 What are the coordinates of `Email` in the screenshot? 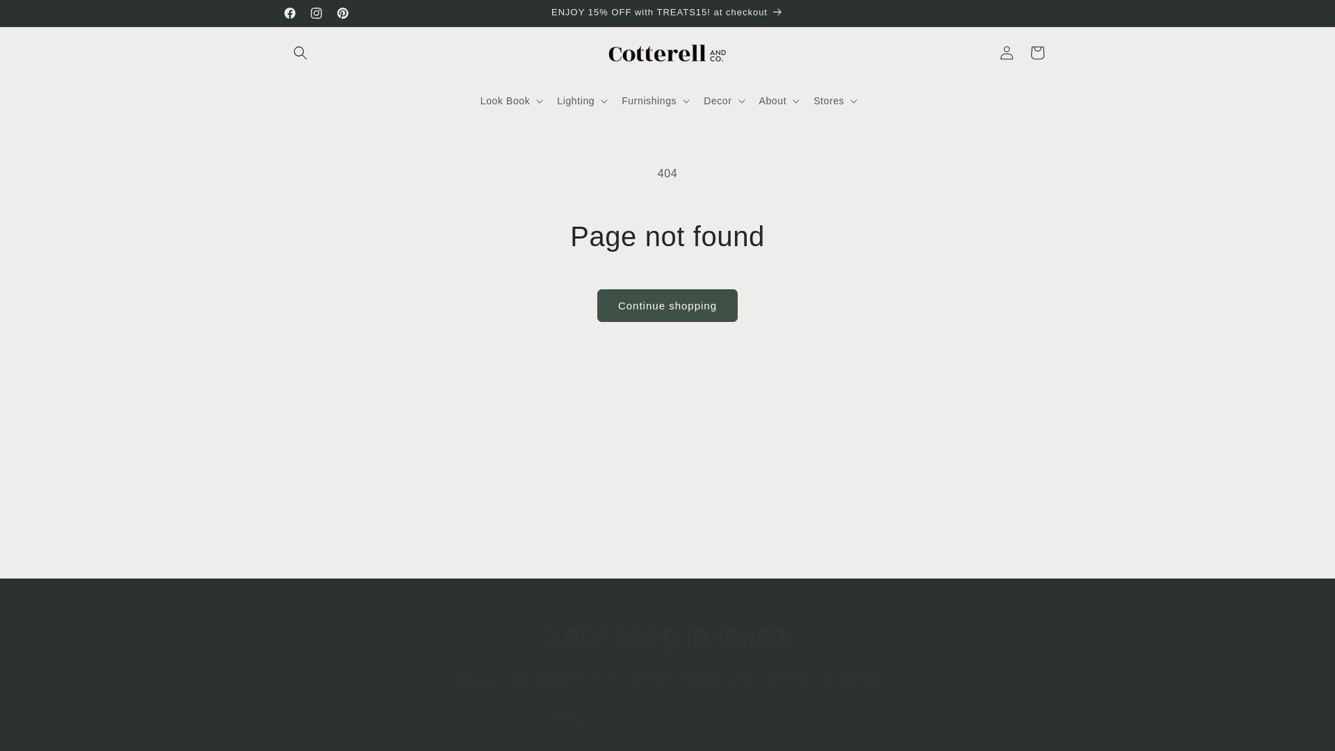 It's located at (667, 718).